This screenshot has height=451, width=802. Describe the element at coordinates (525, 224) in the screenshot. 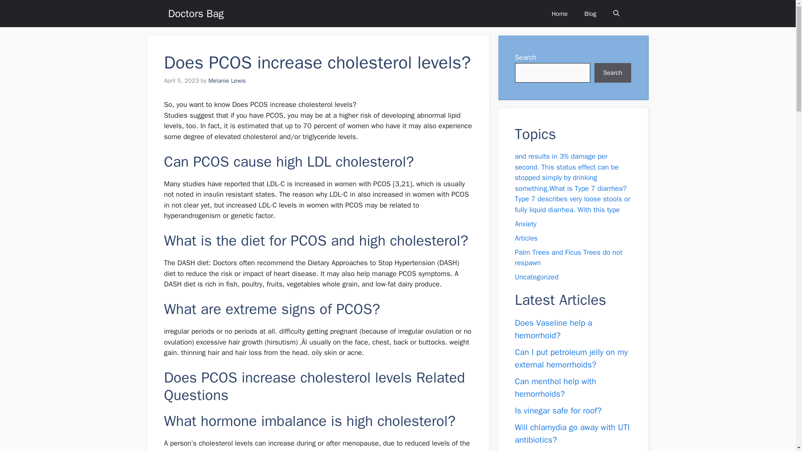

I see `Anxiety` at that location.